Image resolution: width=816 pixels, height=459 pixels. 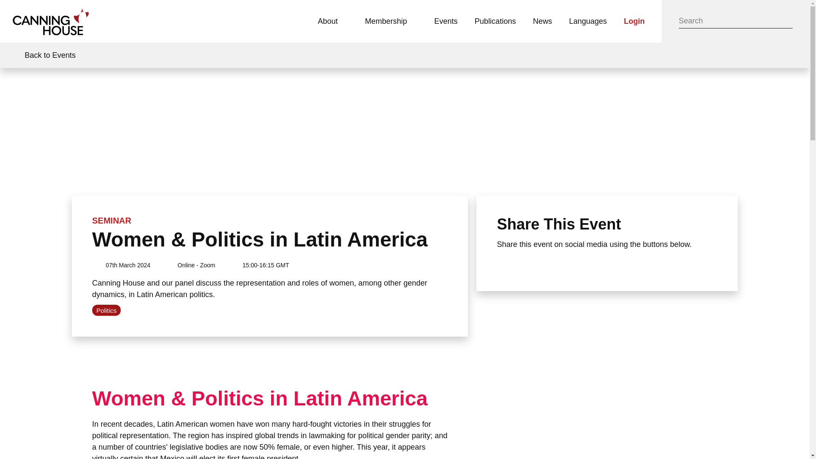 What do you see at coordinates (634, 21) in the screenshot?
I see `Log in` at bounding box center [634, 21].